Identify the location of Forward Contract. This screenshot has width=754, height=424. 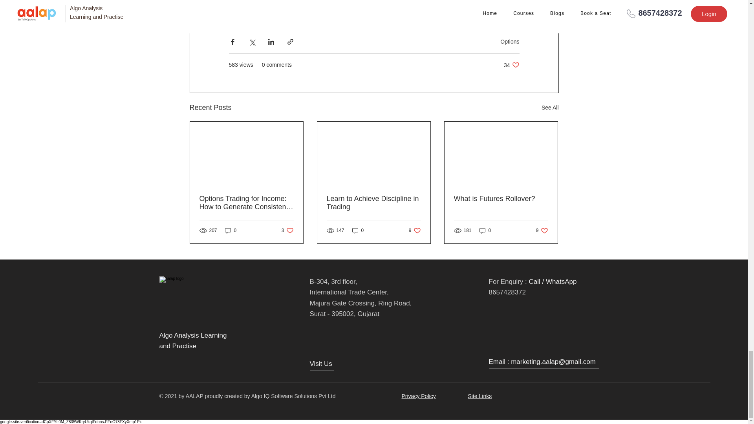
(443, 12).